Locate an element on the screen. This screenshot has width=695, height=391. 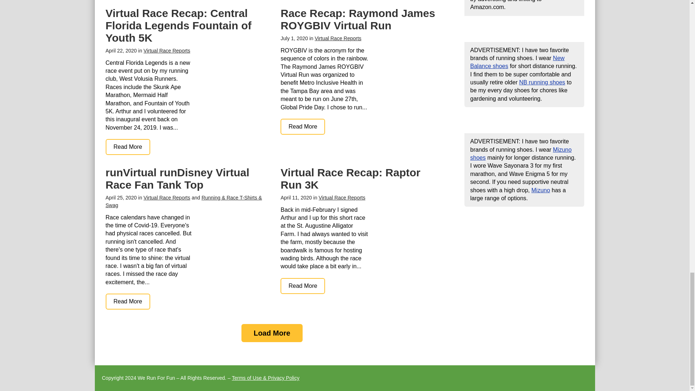
runVirtual runDisney Virtual Race Fan Tank Top is located at coordinates (177, 179).